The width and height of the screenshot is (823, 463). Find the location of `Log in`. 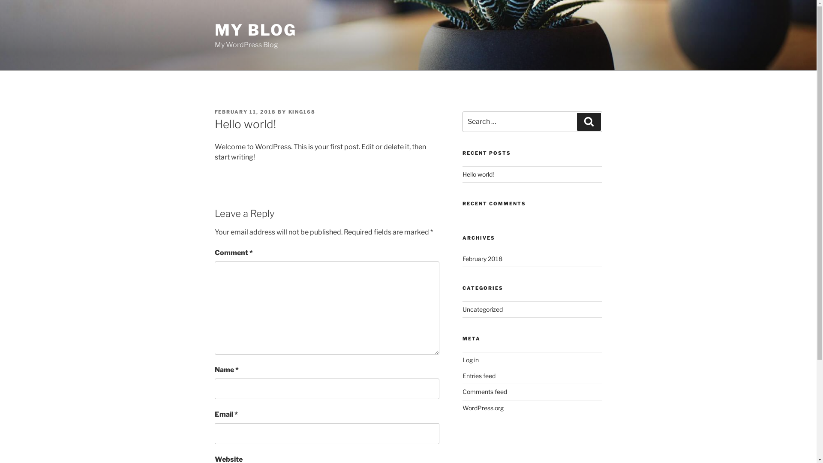

Log in is located at coordinates (471, 359).